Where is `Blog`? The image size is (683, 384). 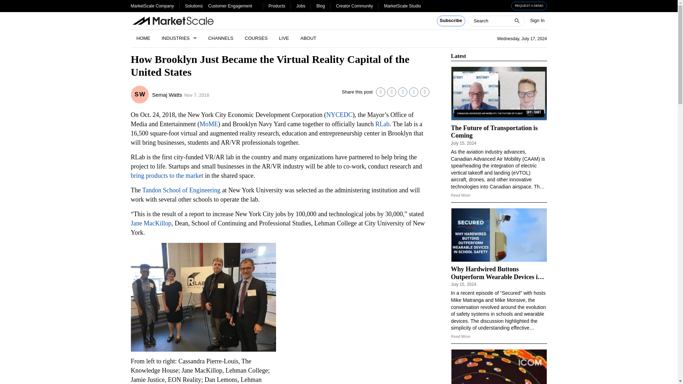
Blog is located at coordinates (320, 6).